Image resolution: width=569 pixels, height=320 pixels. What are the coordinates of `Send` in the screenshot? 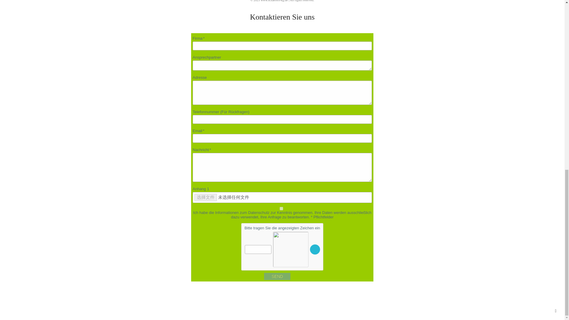 It's located at (277, 276).